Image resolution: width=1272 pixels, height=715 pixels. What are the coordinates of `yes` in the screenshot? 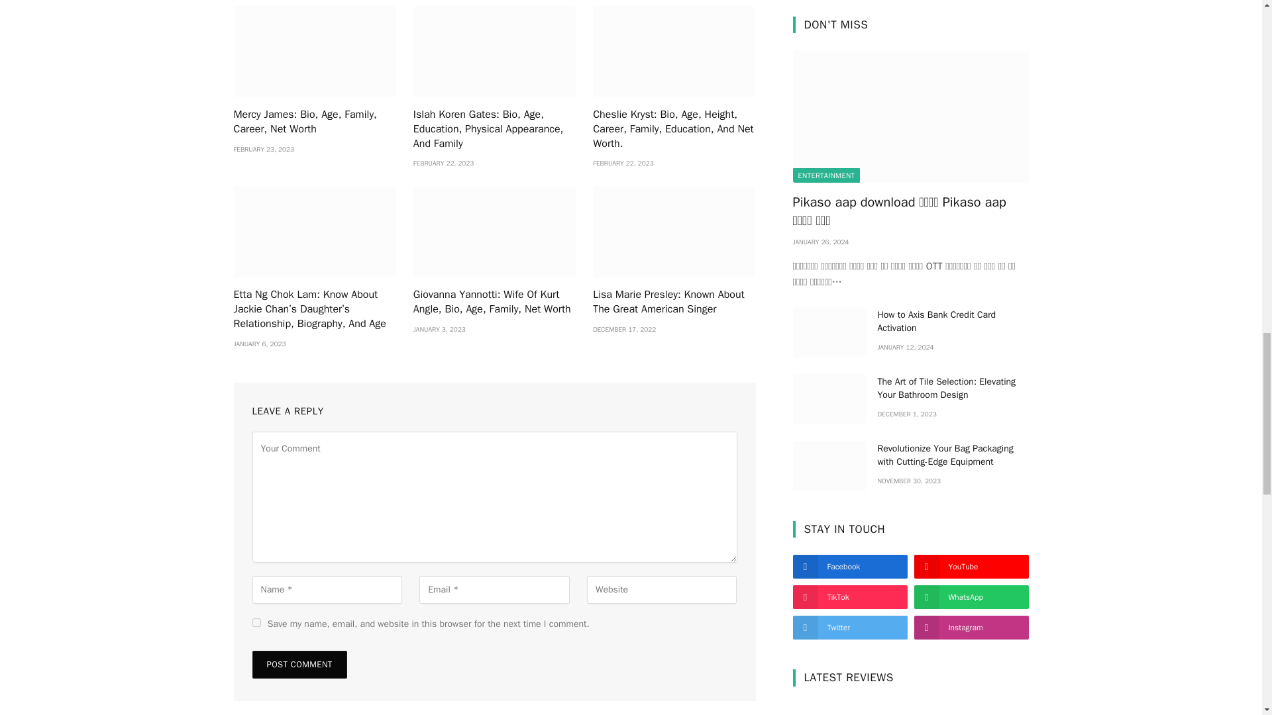 It's located at (256, 622).